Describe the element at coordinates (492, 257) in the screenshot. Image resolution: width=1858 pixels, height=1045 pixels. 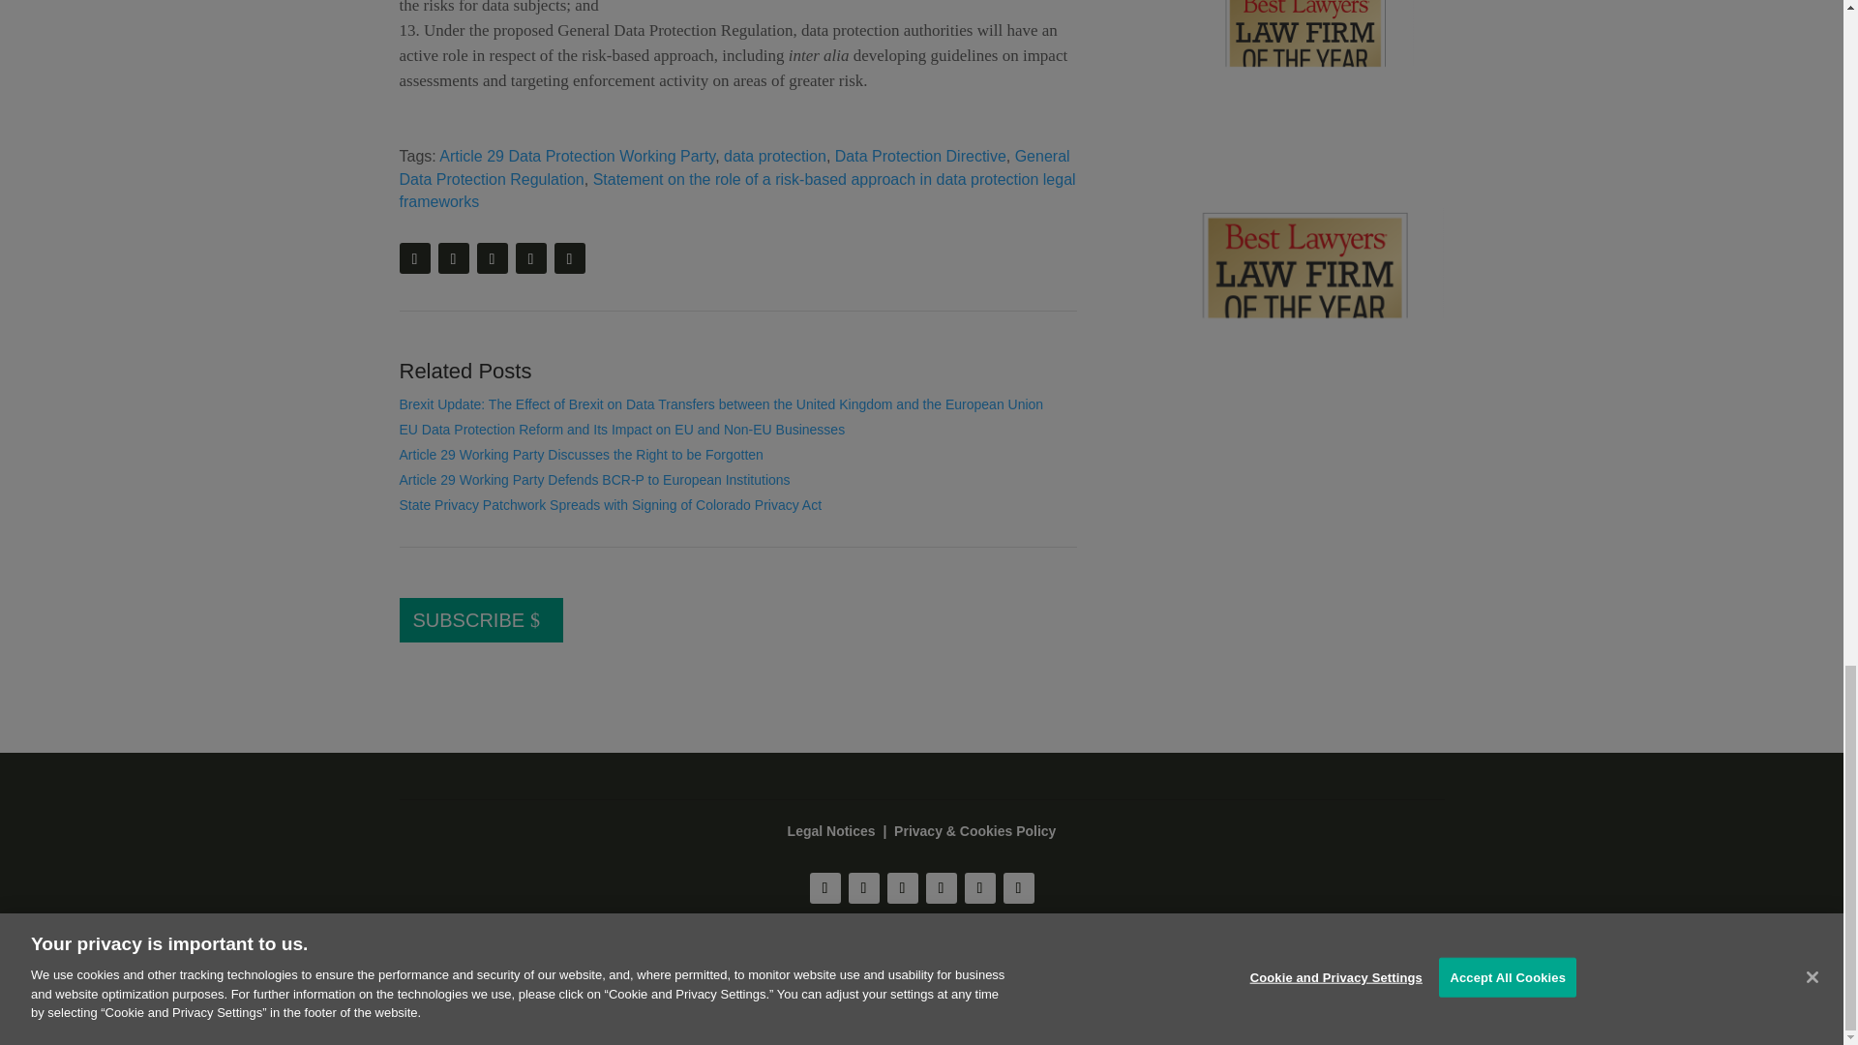
I see `Share on Twitter` at that location.